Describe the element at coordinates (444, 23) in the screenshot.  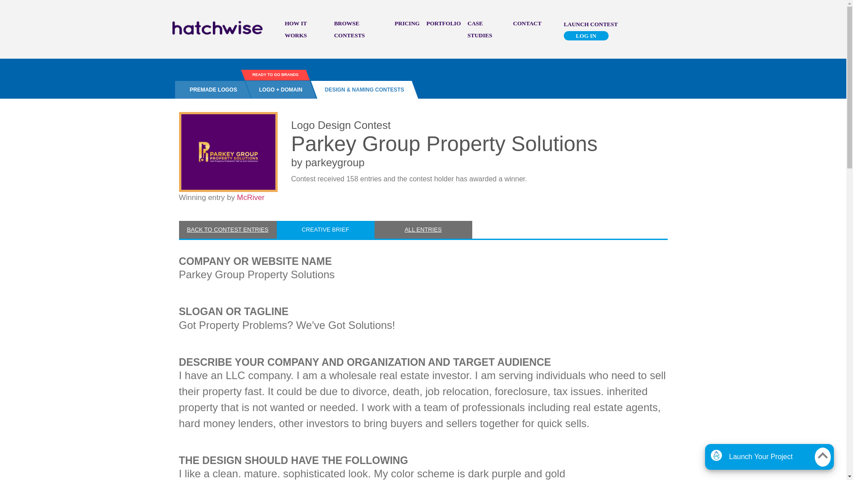
I see `PORTFOLIO` at that location.